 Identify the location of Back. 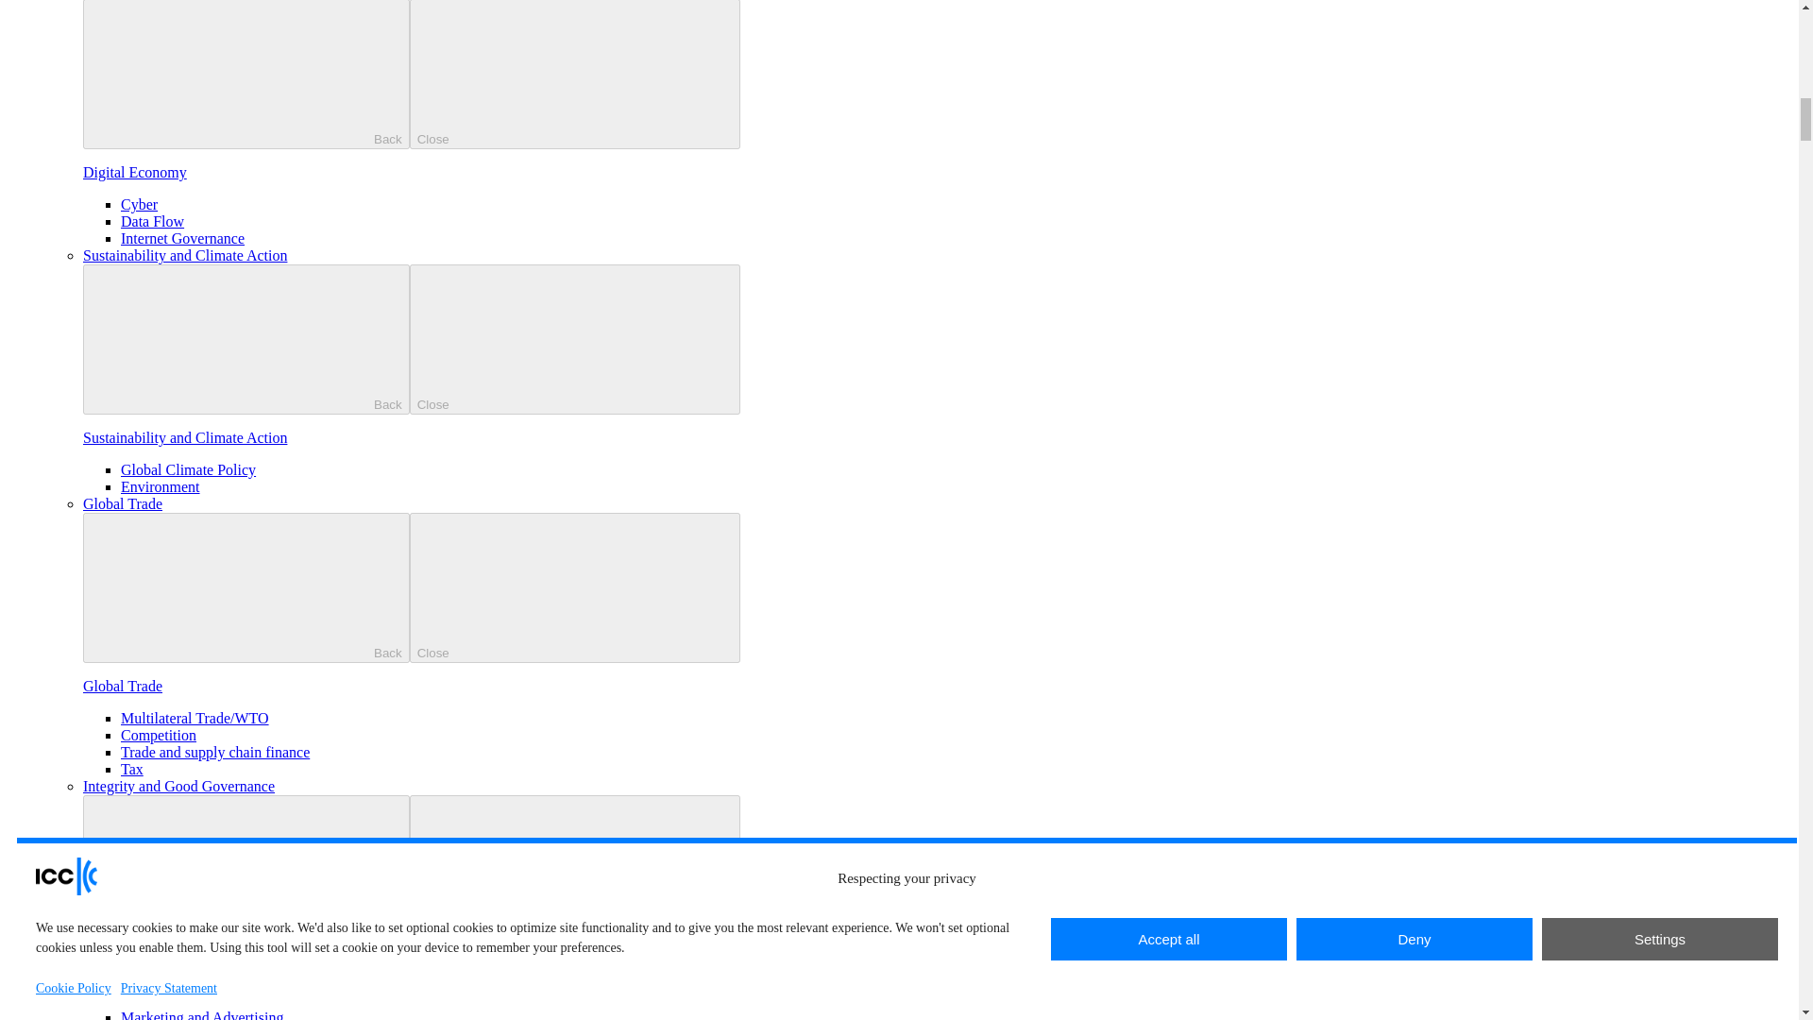
(246, 74).